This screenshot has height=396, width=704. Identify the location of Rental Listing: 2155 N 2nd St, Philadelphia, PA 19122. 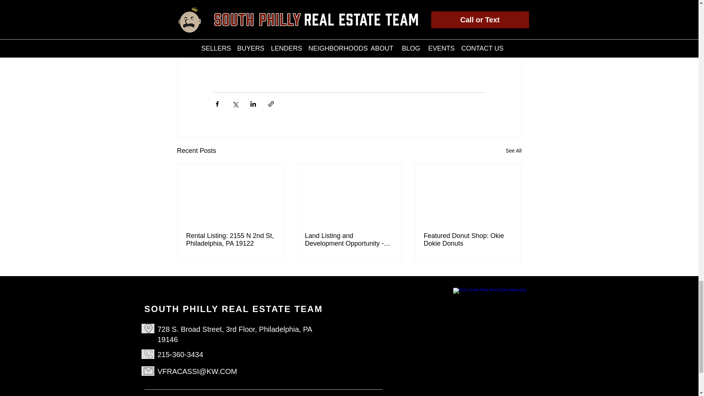
(230, 240).